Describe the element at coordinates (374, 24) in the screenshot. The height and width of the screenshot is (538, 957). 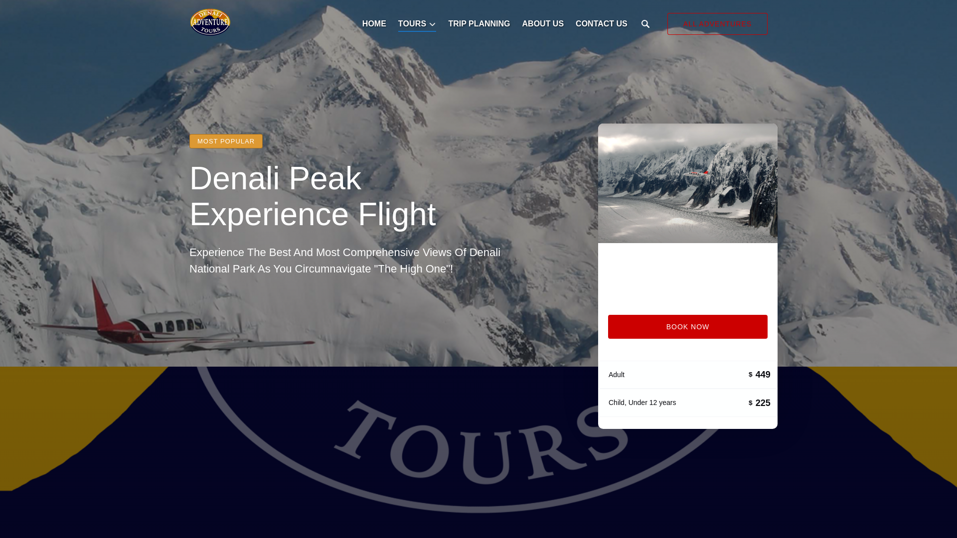
I see `HOME` at that location.